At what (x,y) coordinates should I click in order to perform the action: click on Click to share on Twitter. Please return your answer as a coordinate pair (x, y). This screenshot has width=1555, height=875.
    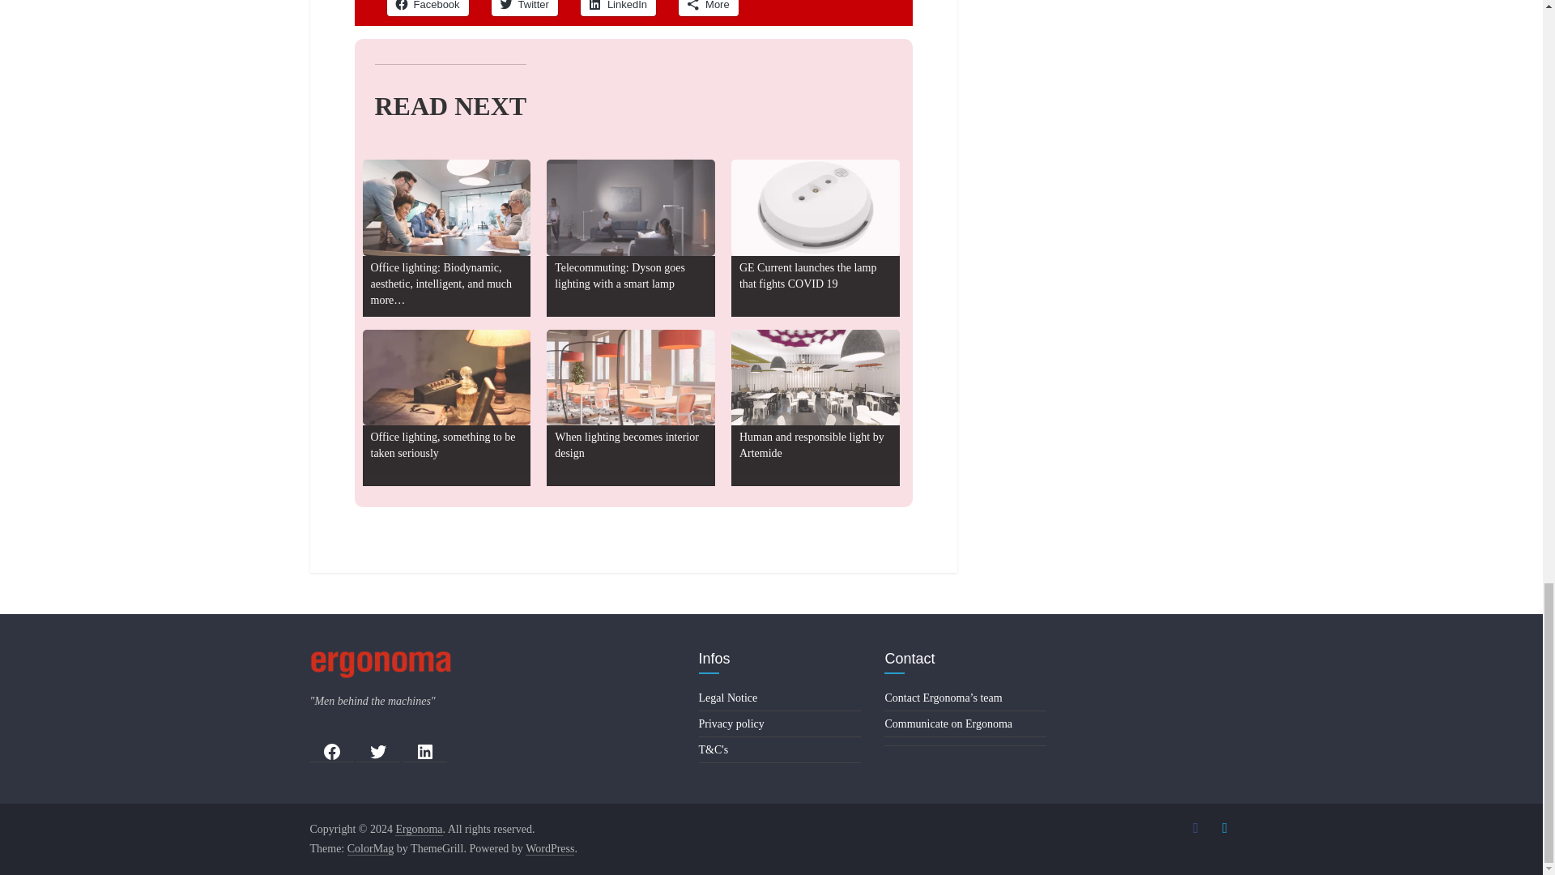
    Looking at the image, I should click on (525, 8).